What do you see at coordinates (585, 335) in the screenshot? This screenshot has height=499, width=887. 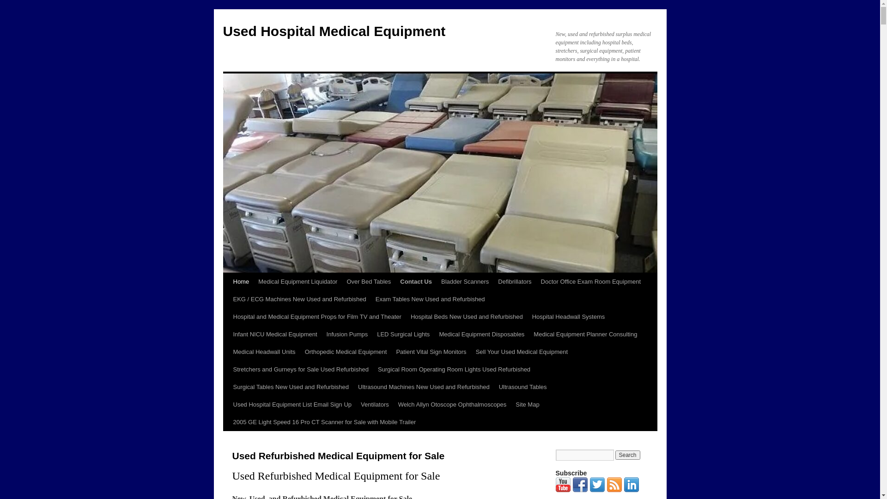 I see `Medical Equipment Planner Consulting` at bounding box center [585, 335].